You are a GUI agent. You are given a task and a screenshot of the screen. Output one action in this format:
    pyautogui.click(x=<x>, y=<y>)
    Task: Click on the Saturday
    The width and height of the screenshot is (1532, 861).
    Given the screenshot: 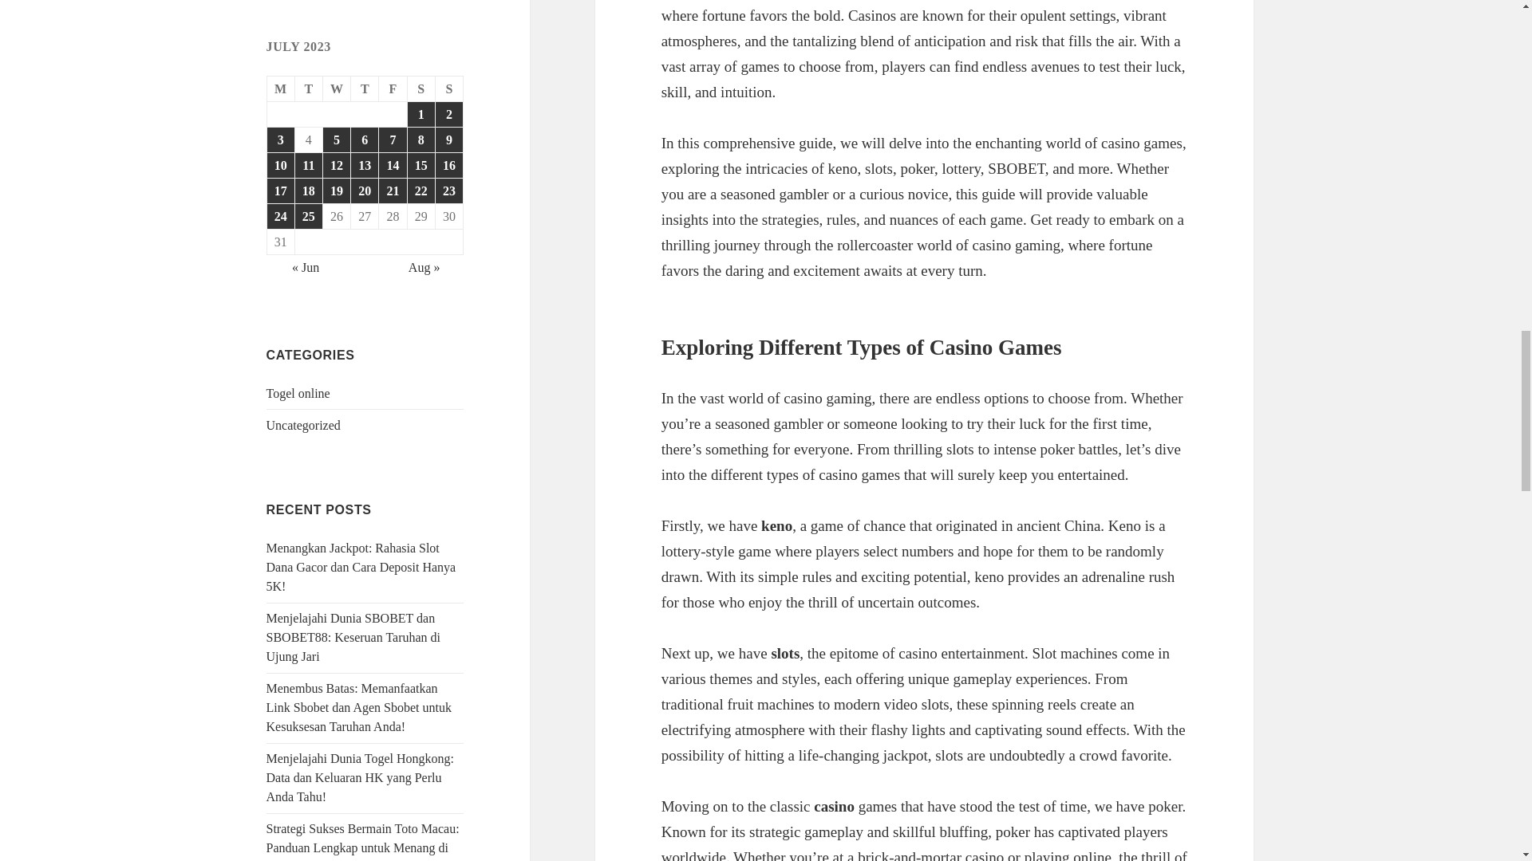 What is the action you would take?
    pyautogui.click(x=421, y=89)
    